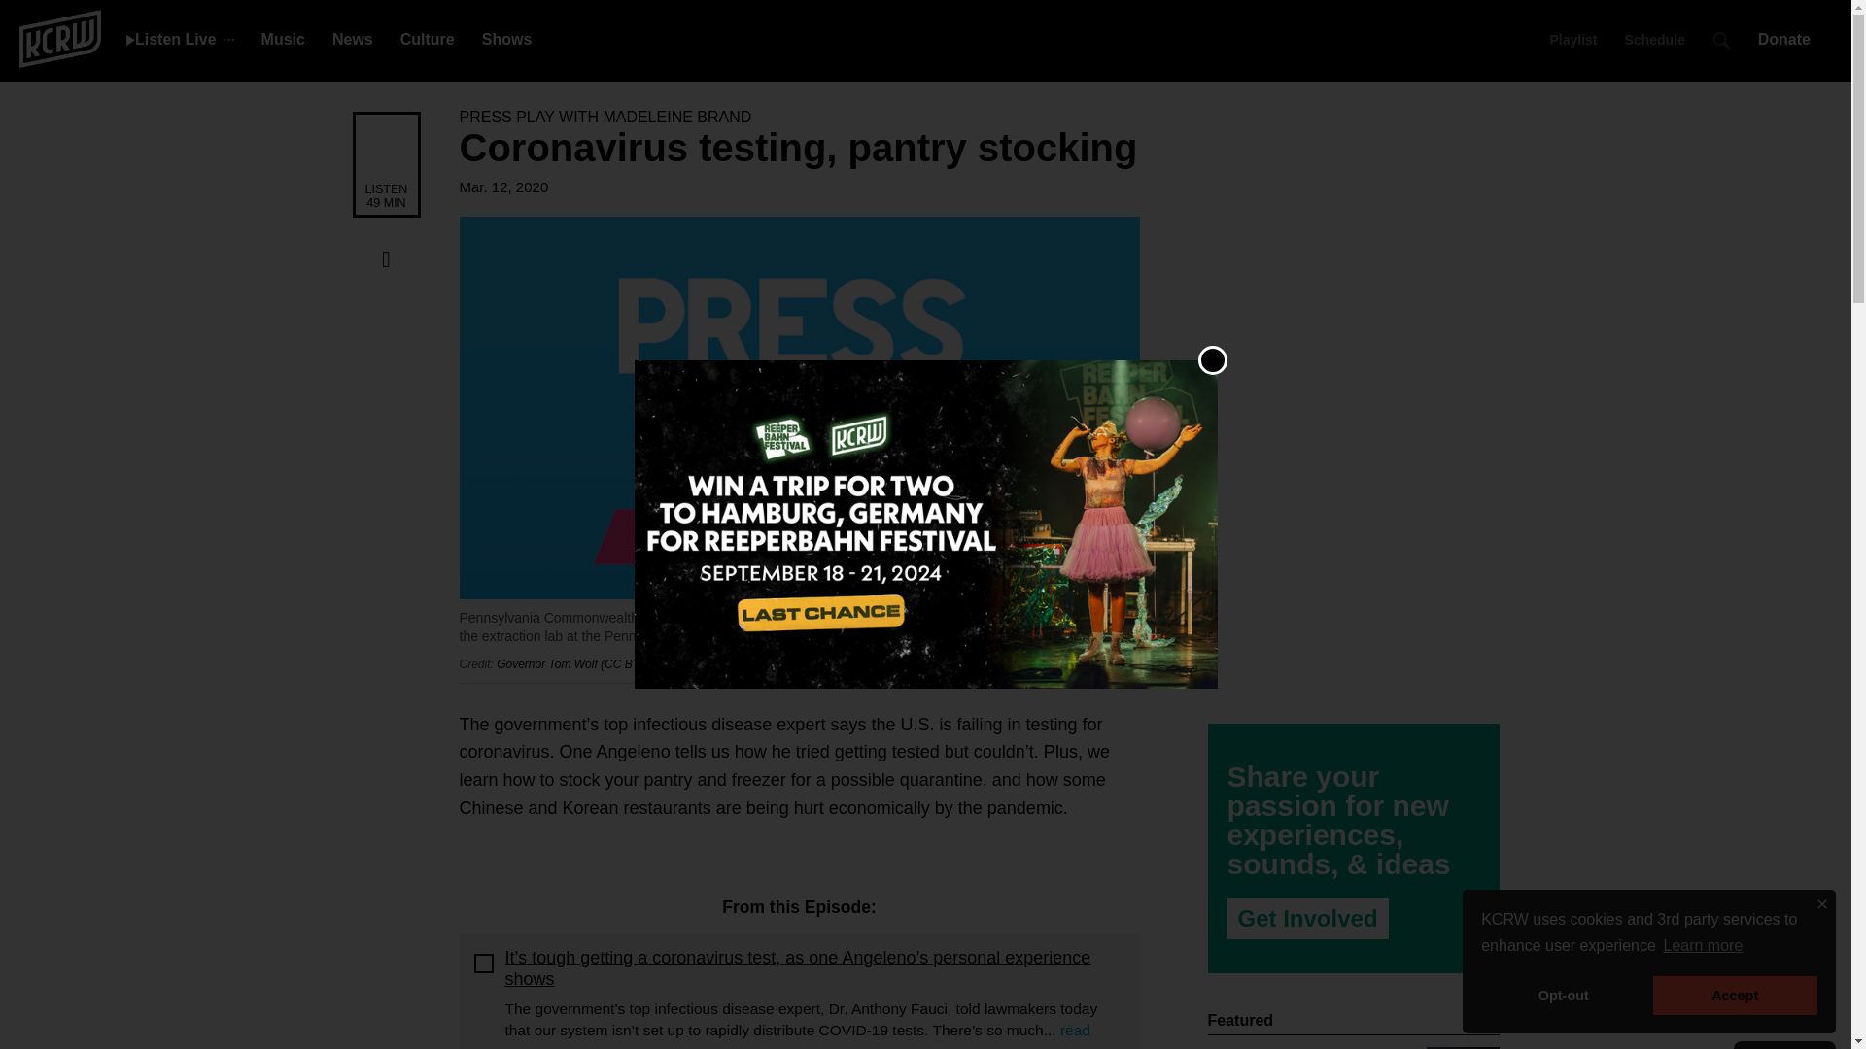 This screenshot has height=1049, width=1866. What do you see at coordinates (386, 418) in the screenshot?
I see `Share via Email` at bounding box center [386, 418].